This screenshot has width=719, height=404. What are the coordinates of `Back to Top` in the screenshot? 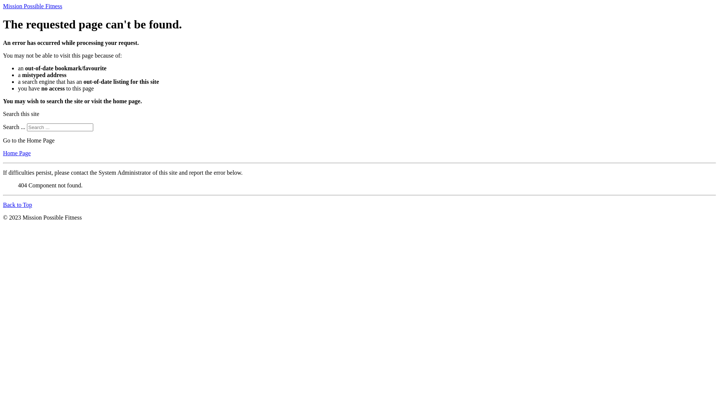 It's located at (18, 205).